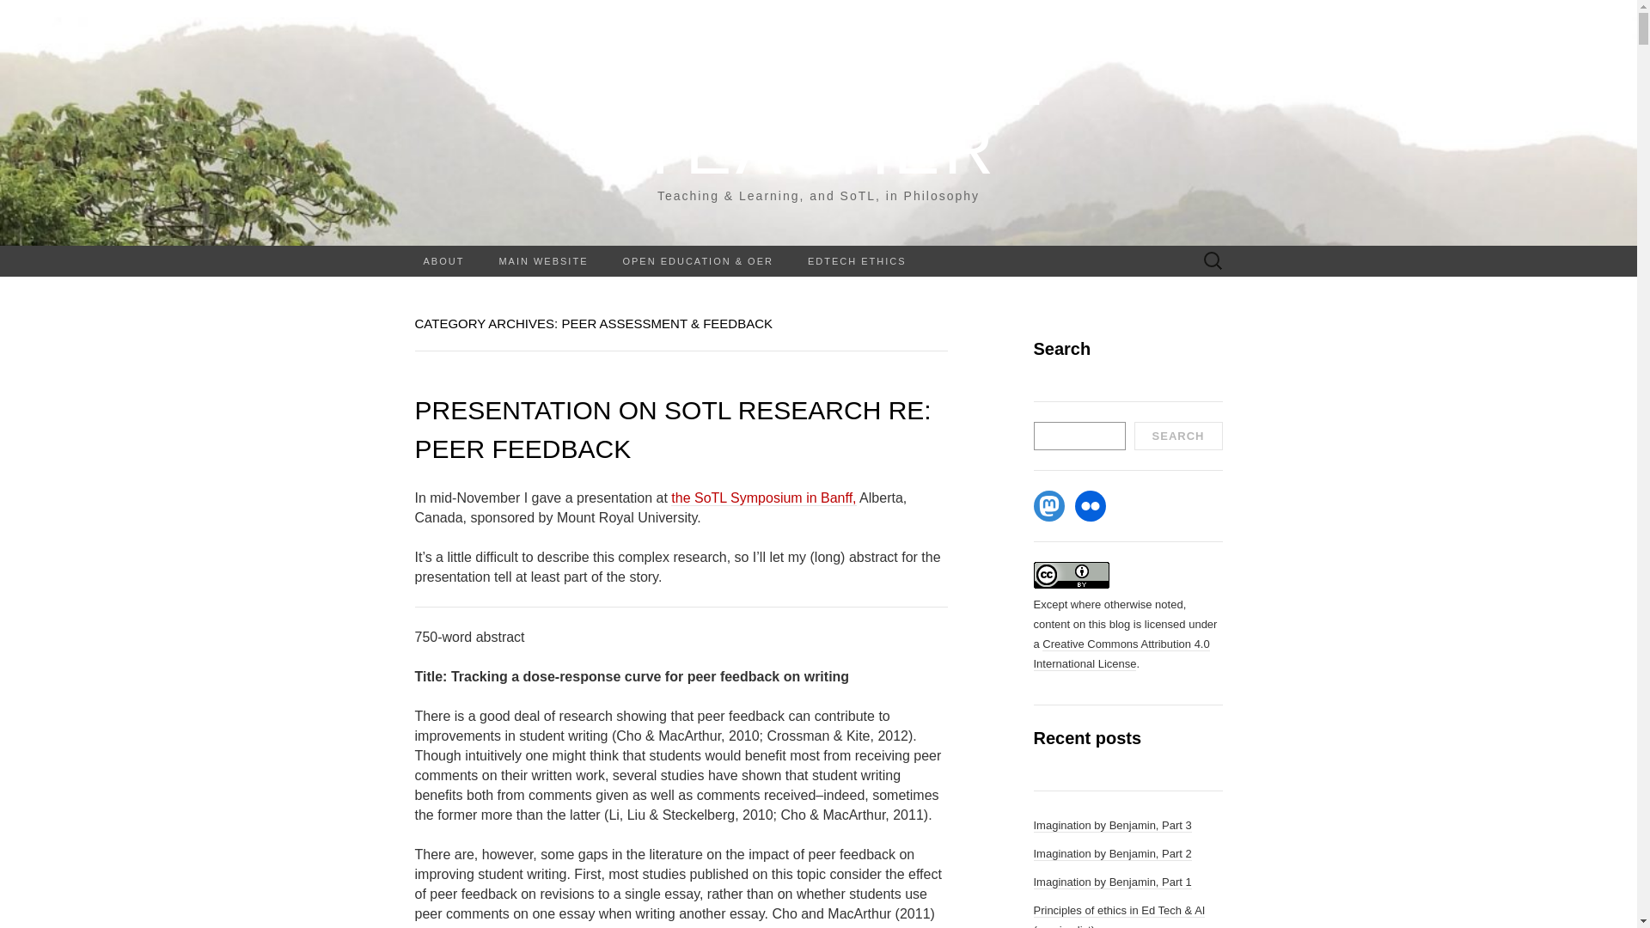 This screenshot has height=928, width=1650. Describe the element at coordinates (18, 14) in the screenshot. I see `Search` at that location.